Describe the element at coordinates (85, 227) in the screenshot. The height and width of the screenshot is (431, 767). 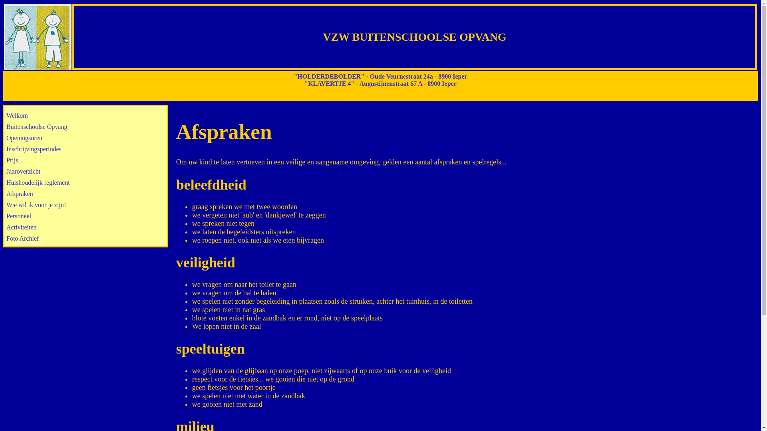
I see `Activiteiten` at that location.